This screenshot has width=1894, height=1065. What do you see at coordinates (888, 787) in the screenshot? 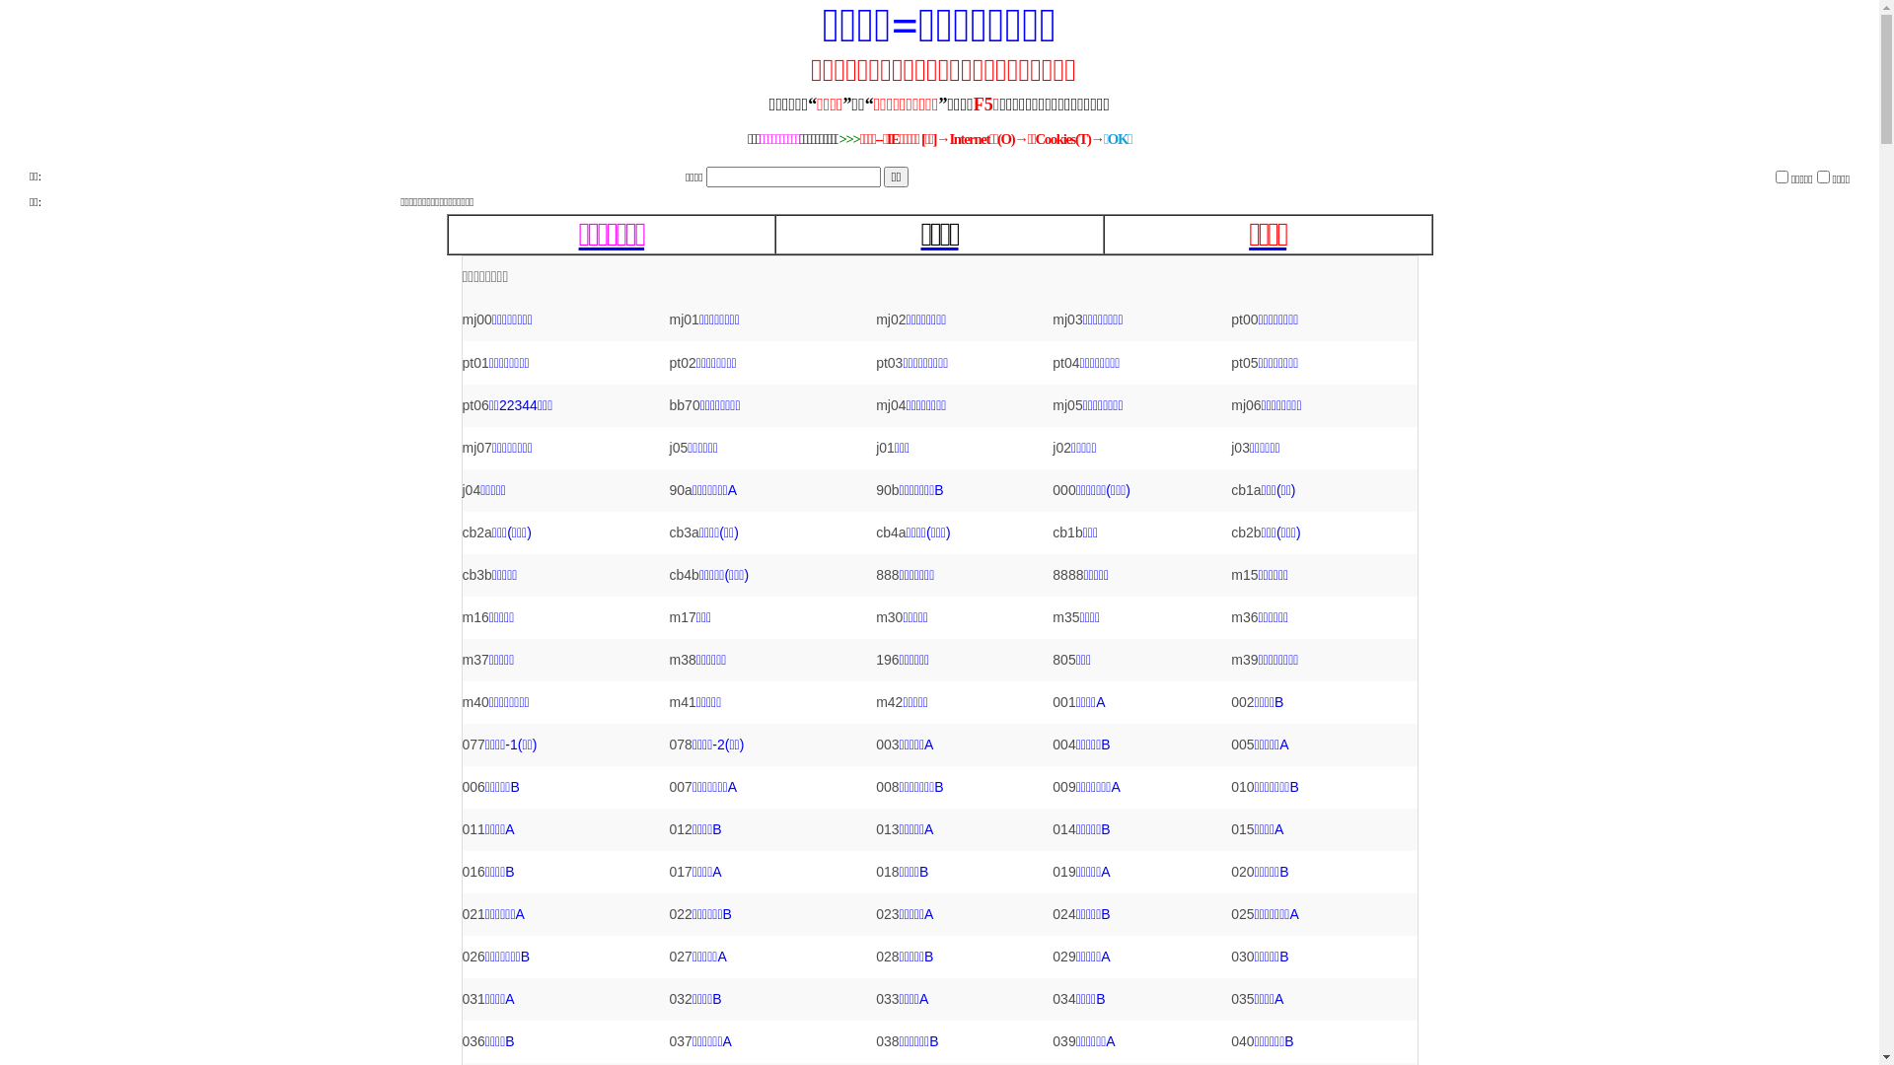
I see `008` at bounding box center [888, 787].